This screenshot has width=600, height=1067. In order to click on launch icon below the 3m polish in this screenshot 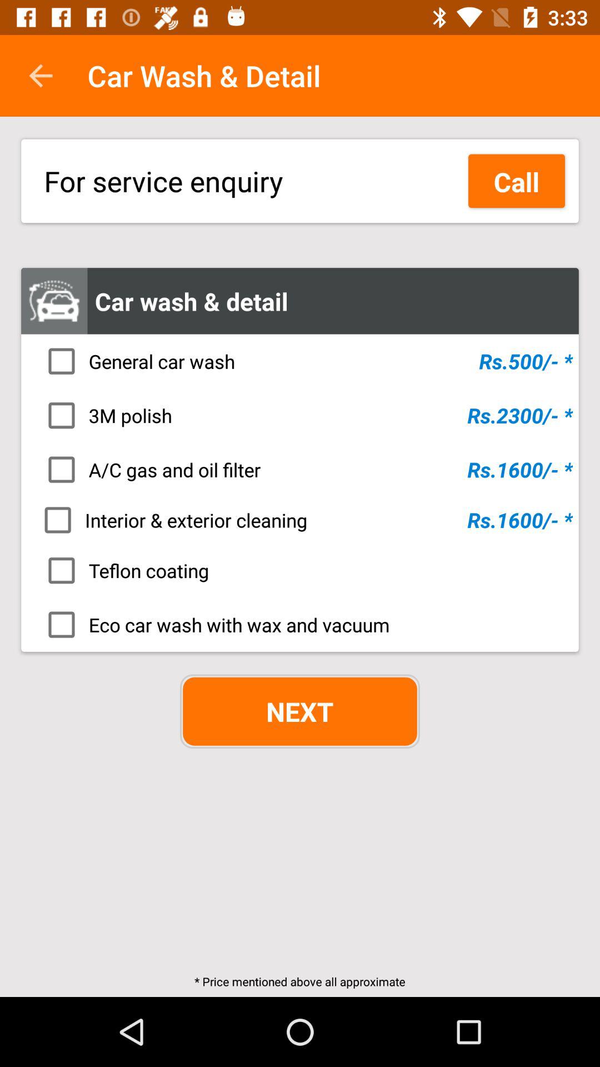, I will do `click(303, 470)`.